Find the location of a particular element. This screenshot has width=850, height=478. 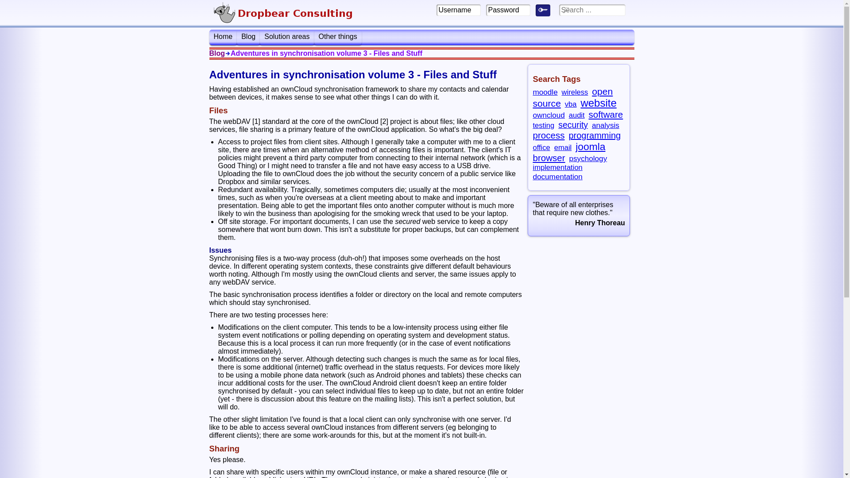

process is located at coordinates (549, 135).